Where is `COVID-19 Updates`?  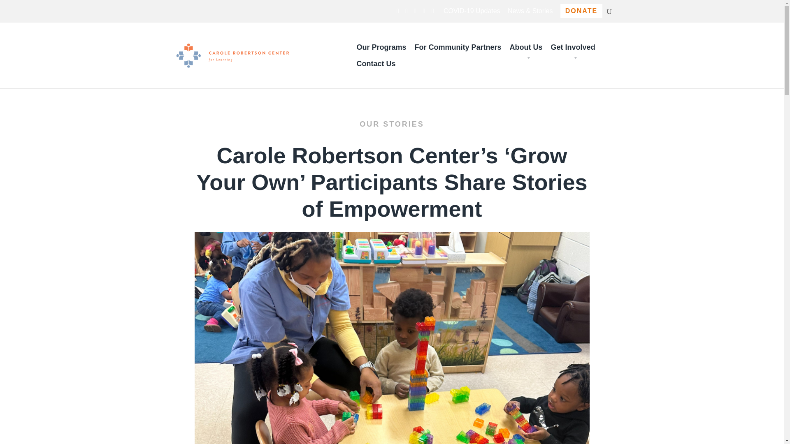
COVID-19 Updates is located at coordinates (472, 13).